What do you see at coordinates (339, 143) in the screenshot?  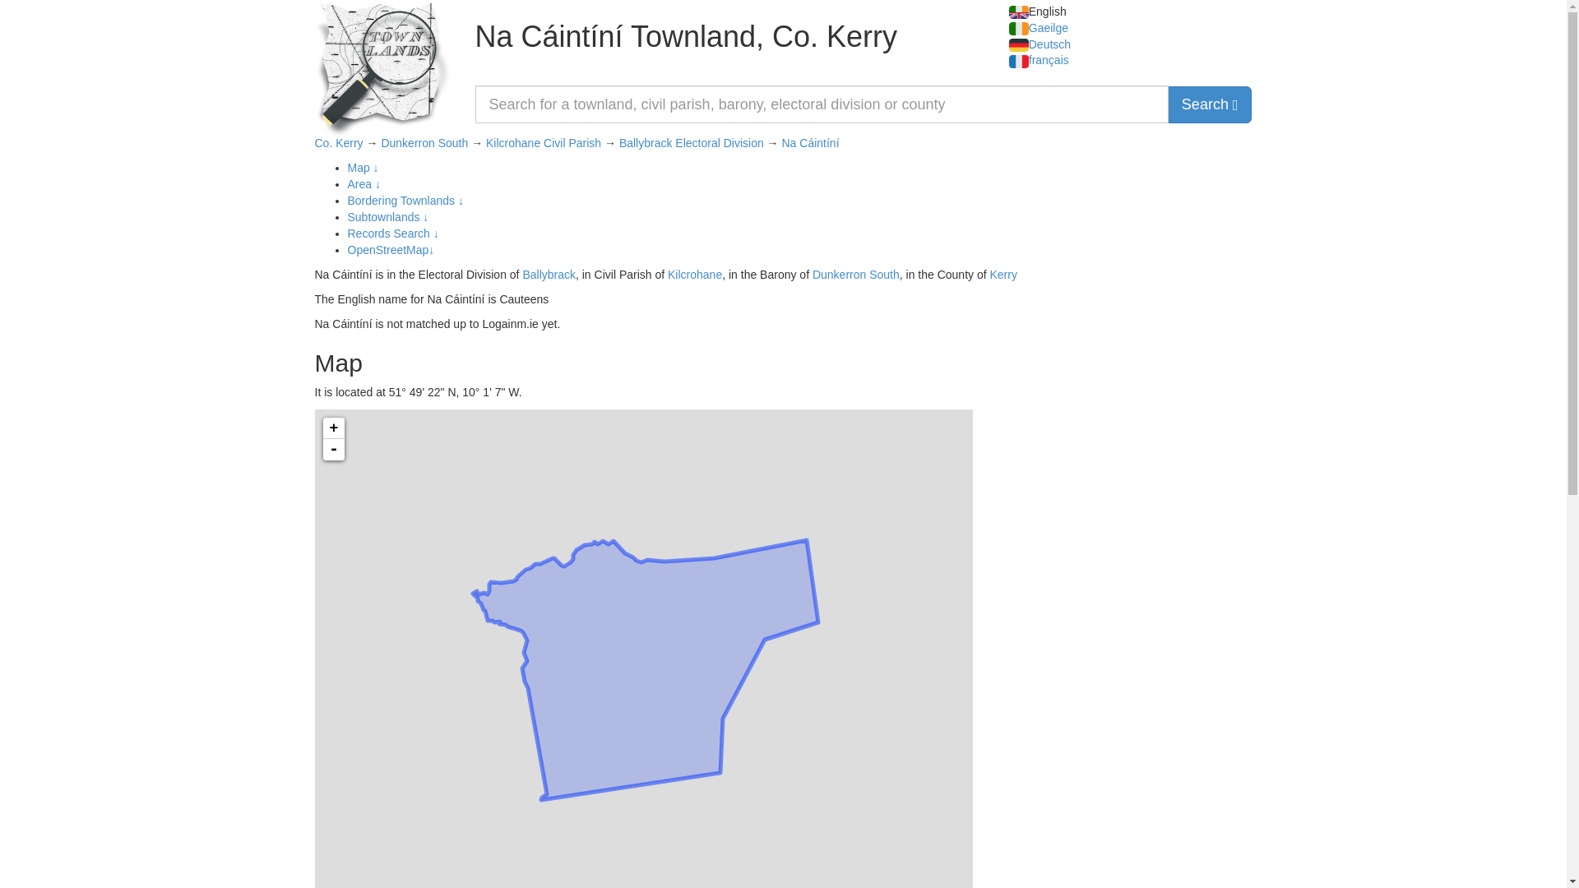 I see `Co. Kerry` at bounding box center [339, 143].